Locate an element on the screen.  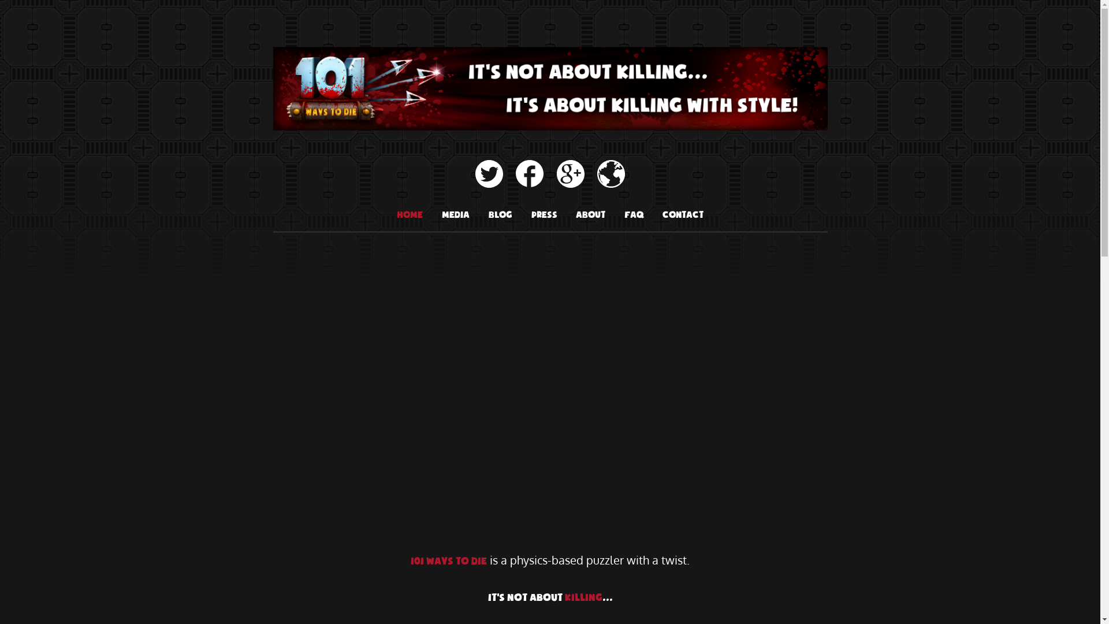
Press is located at coordinates (544, 216).